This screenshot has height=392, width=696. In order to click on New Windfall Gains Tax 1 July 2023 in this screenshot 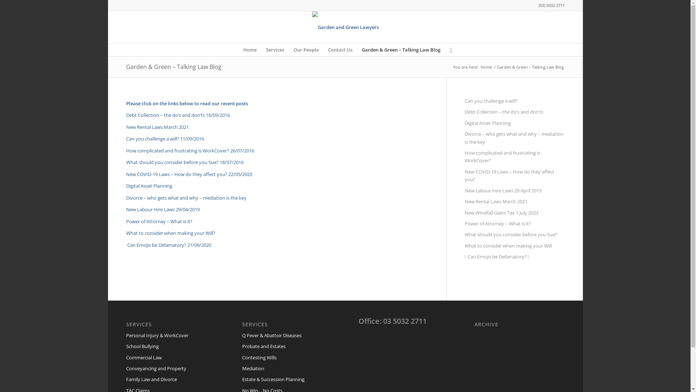, I will do `click(515, 213)`.